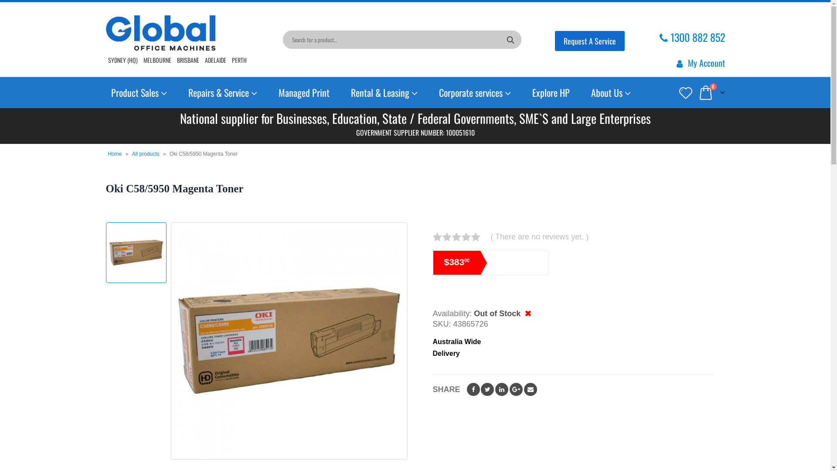  What do you see at coordinates (699, 63) in the screenshot?
I see `My Account` at bounding box center [699, 63].